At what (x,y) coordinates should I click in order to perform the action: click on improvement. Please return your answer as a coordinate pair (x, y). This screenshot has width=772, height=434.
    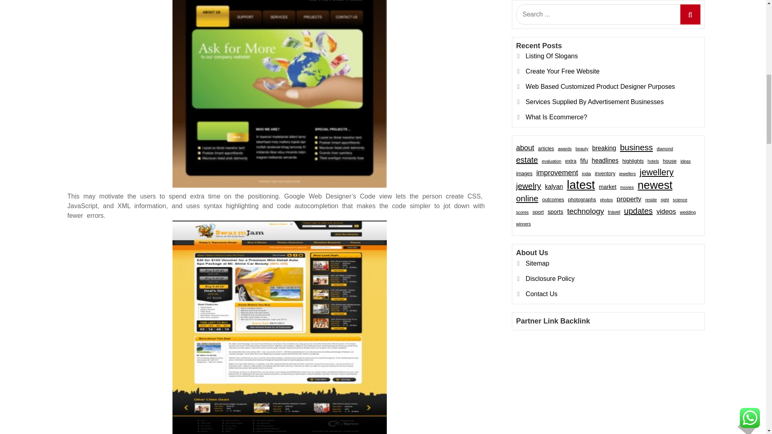
    Looking at the image, I should click on (557, 66).